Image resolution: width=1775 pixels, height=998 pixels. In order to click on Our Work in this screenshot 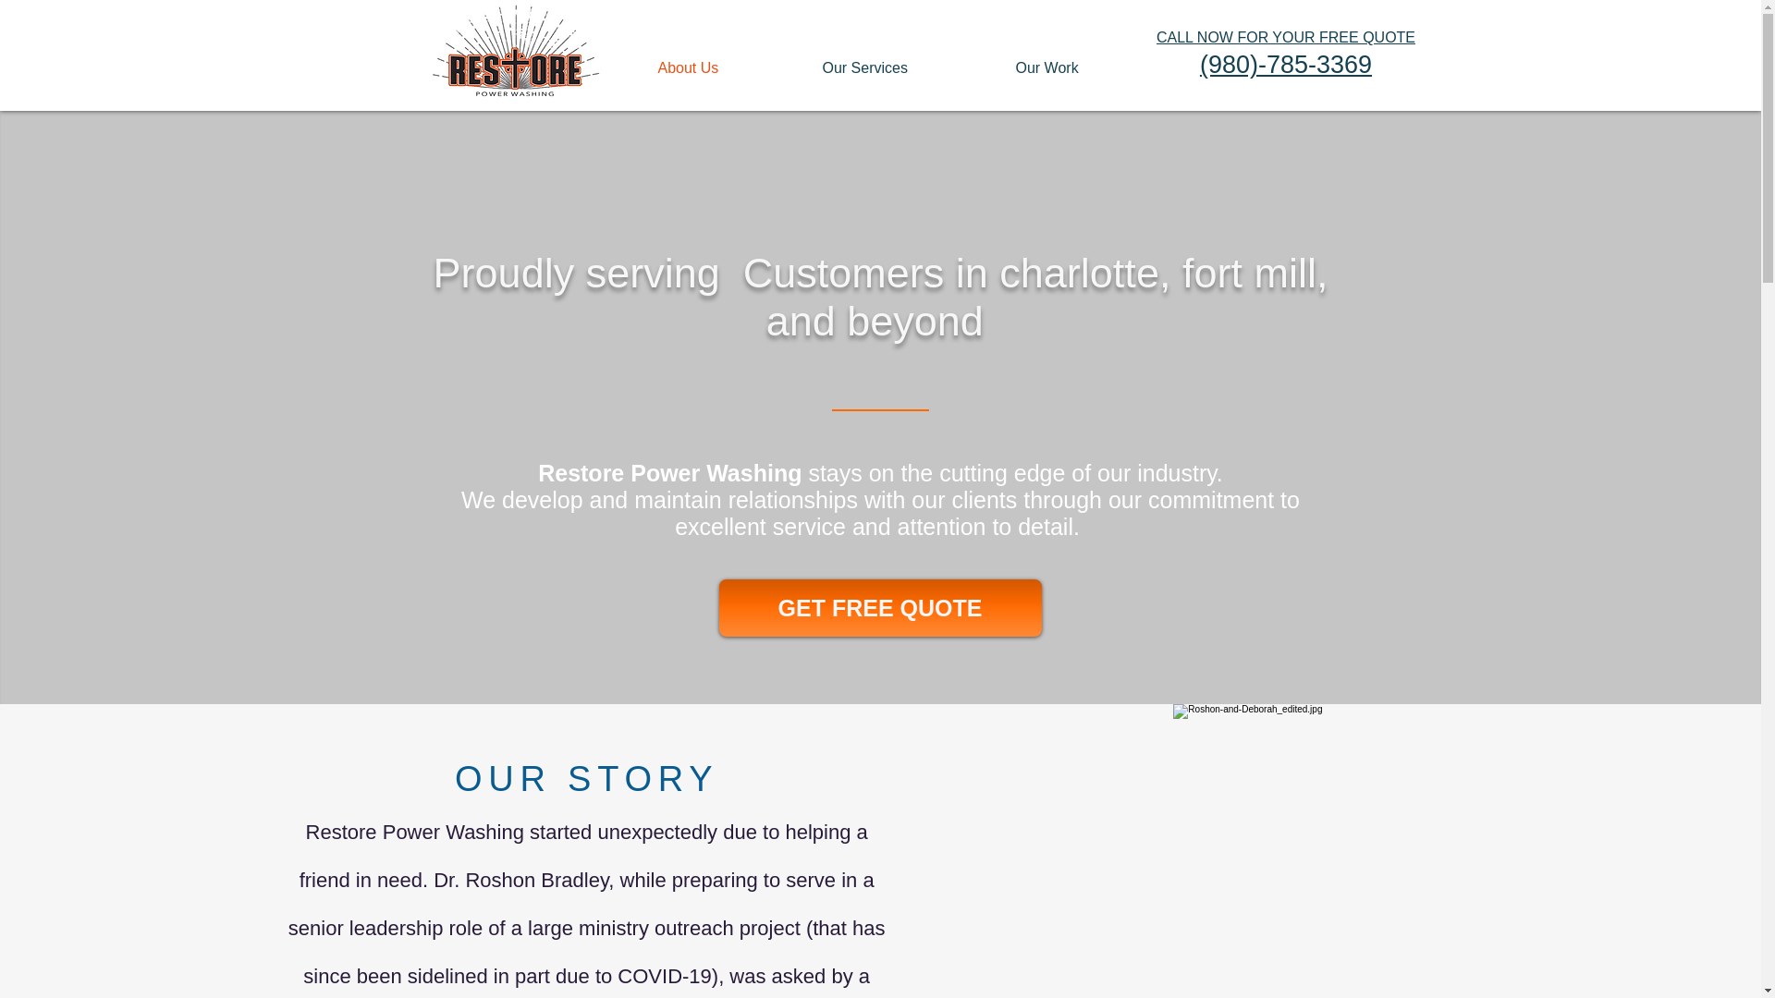, I will do `click(1085, 68)`.